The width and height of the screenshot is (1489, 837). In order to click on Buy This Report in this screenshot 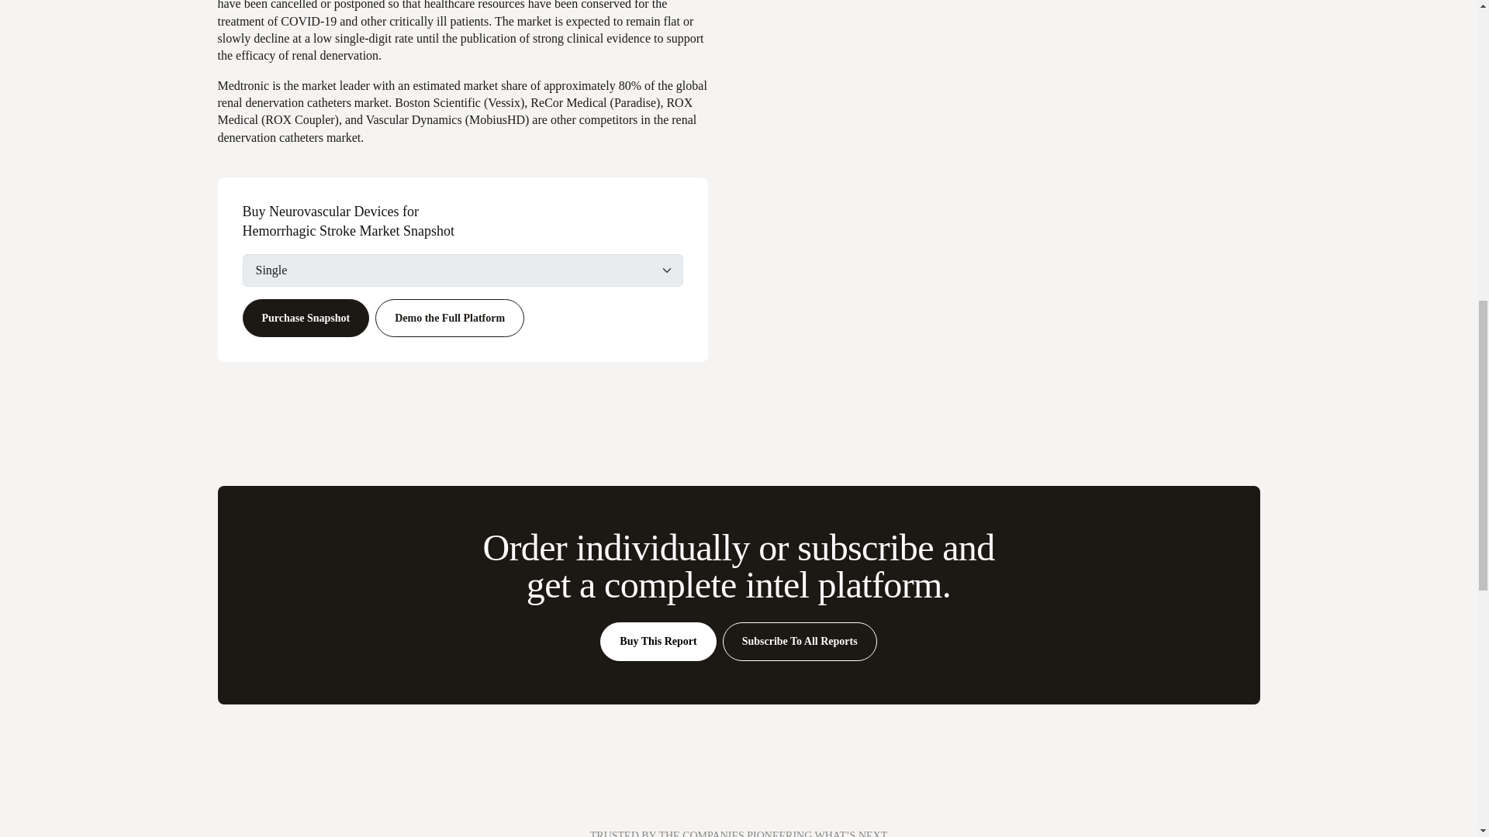, I will do `click(658, 642)`.